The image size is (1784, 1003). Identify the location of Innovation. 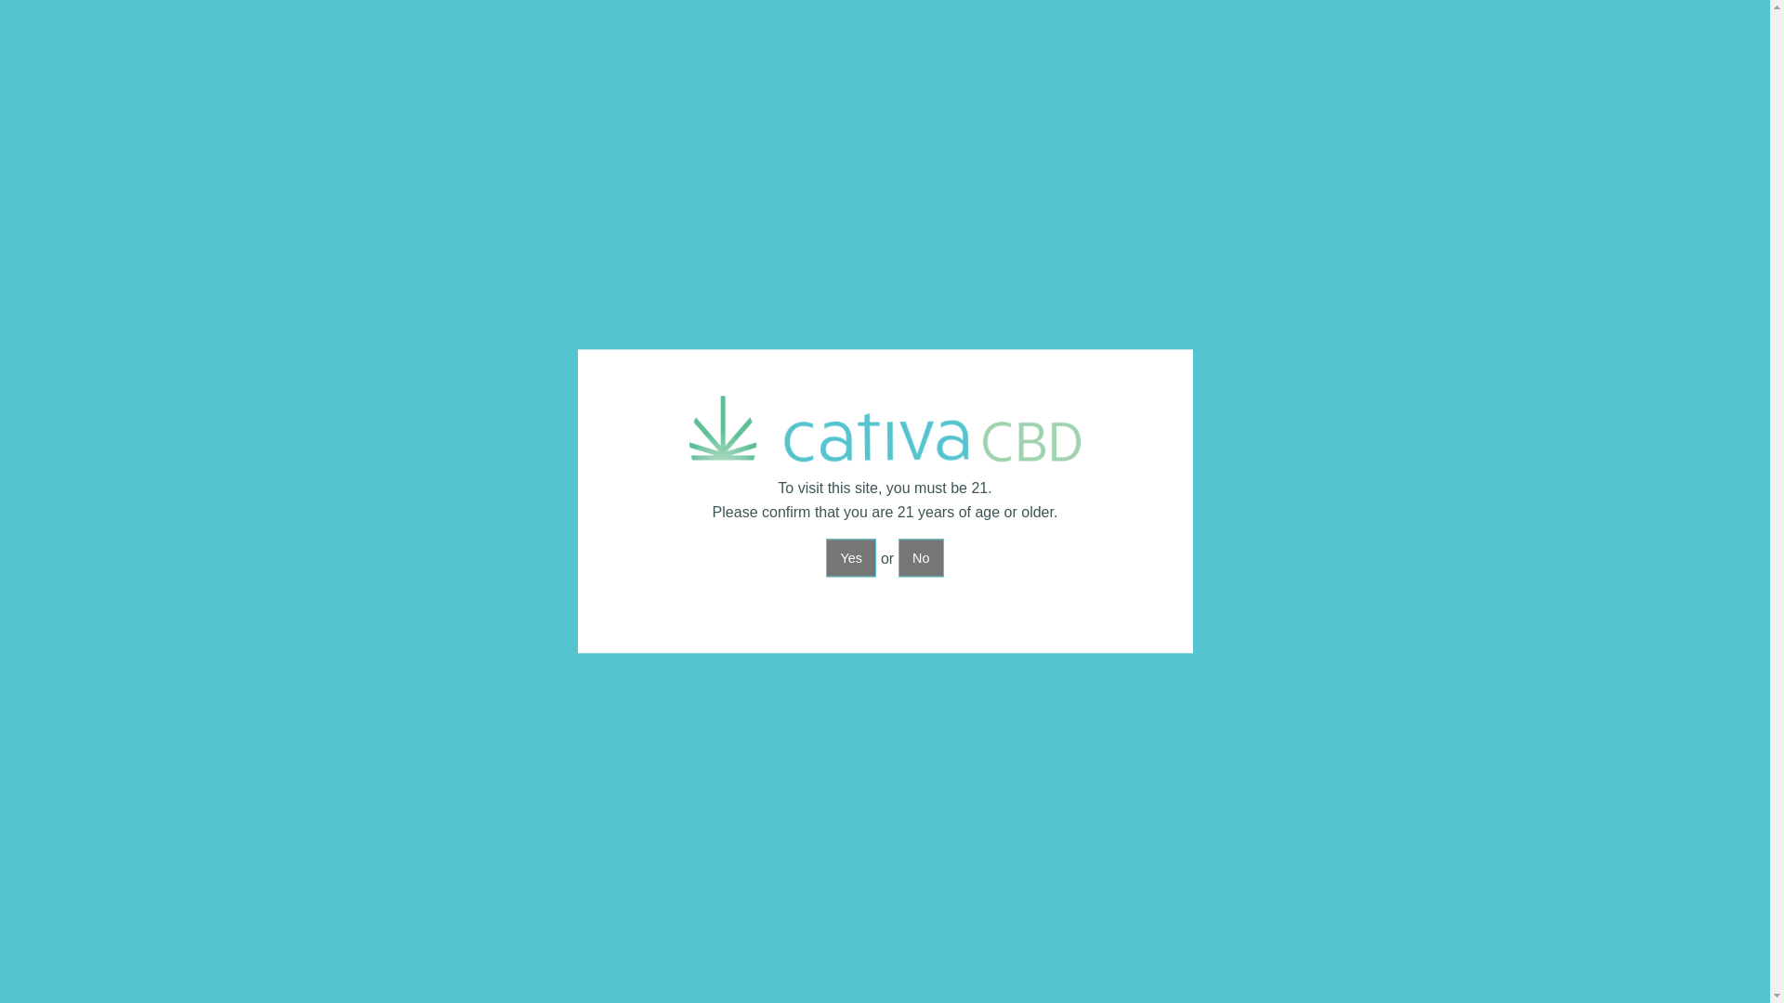
(1167, 61).